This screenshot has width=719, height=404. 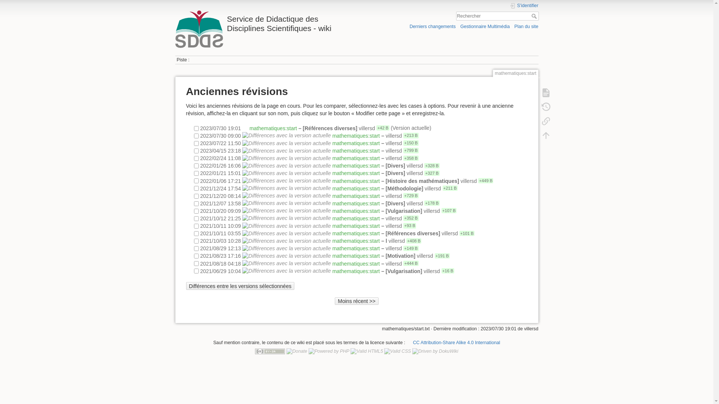 I want to click on mathematiques:start, so click(x=356, y=233).